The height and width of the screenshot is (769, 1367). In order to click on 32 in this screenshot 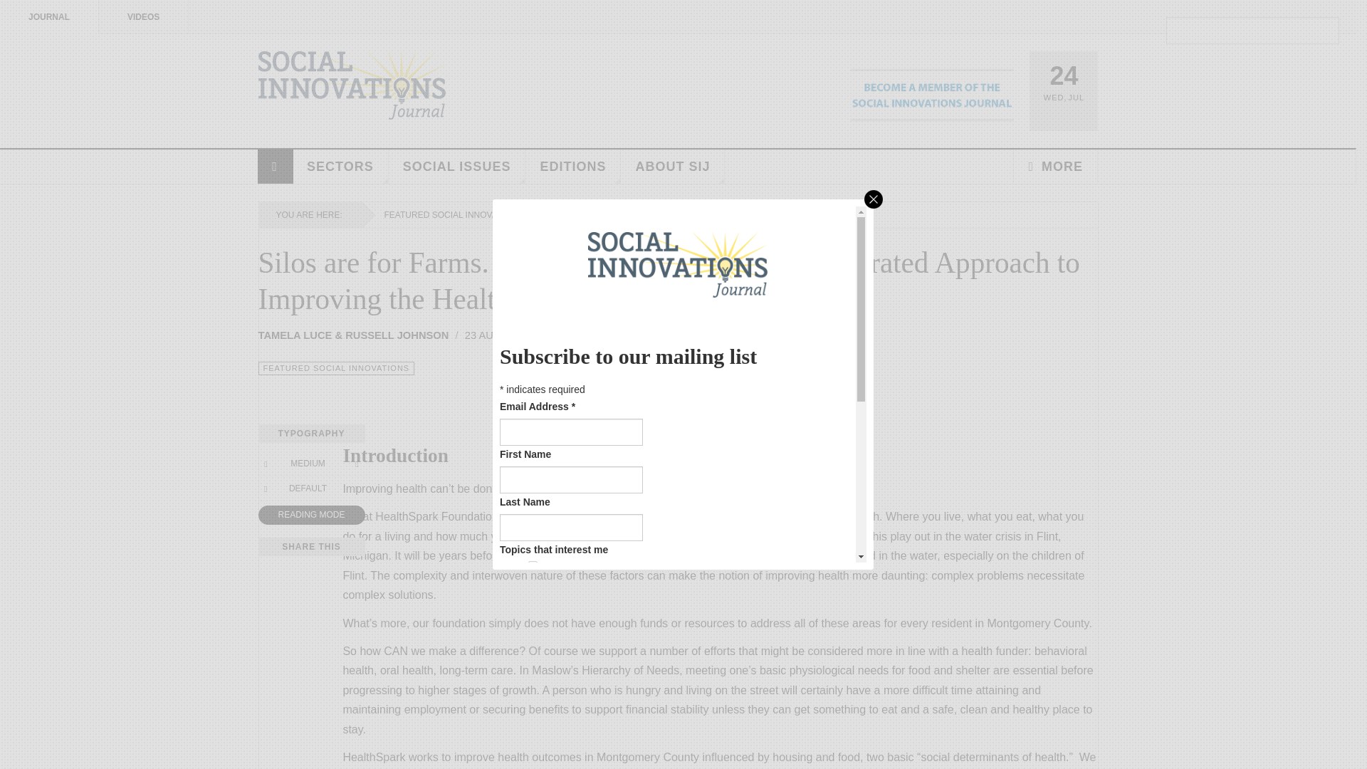, I will do `click(533, 669)`.